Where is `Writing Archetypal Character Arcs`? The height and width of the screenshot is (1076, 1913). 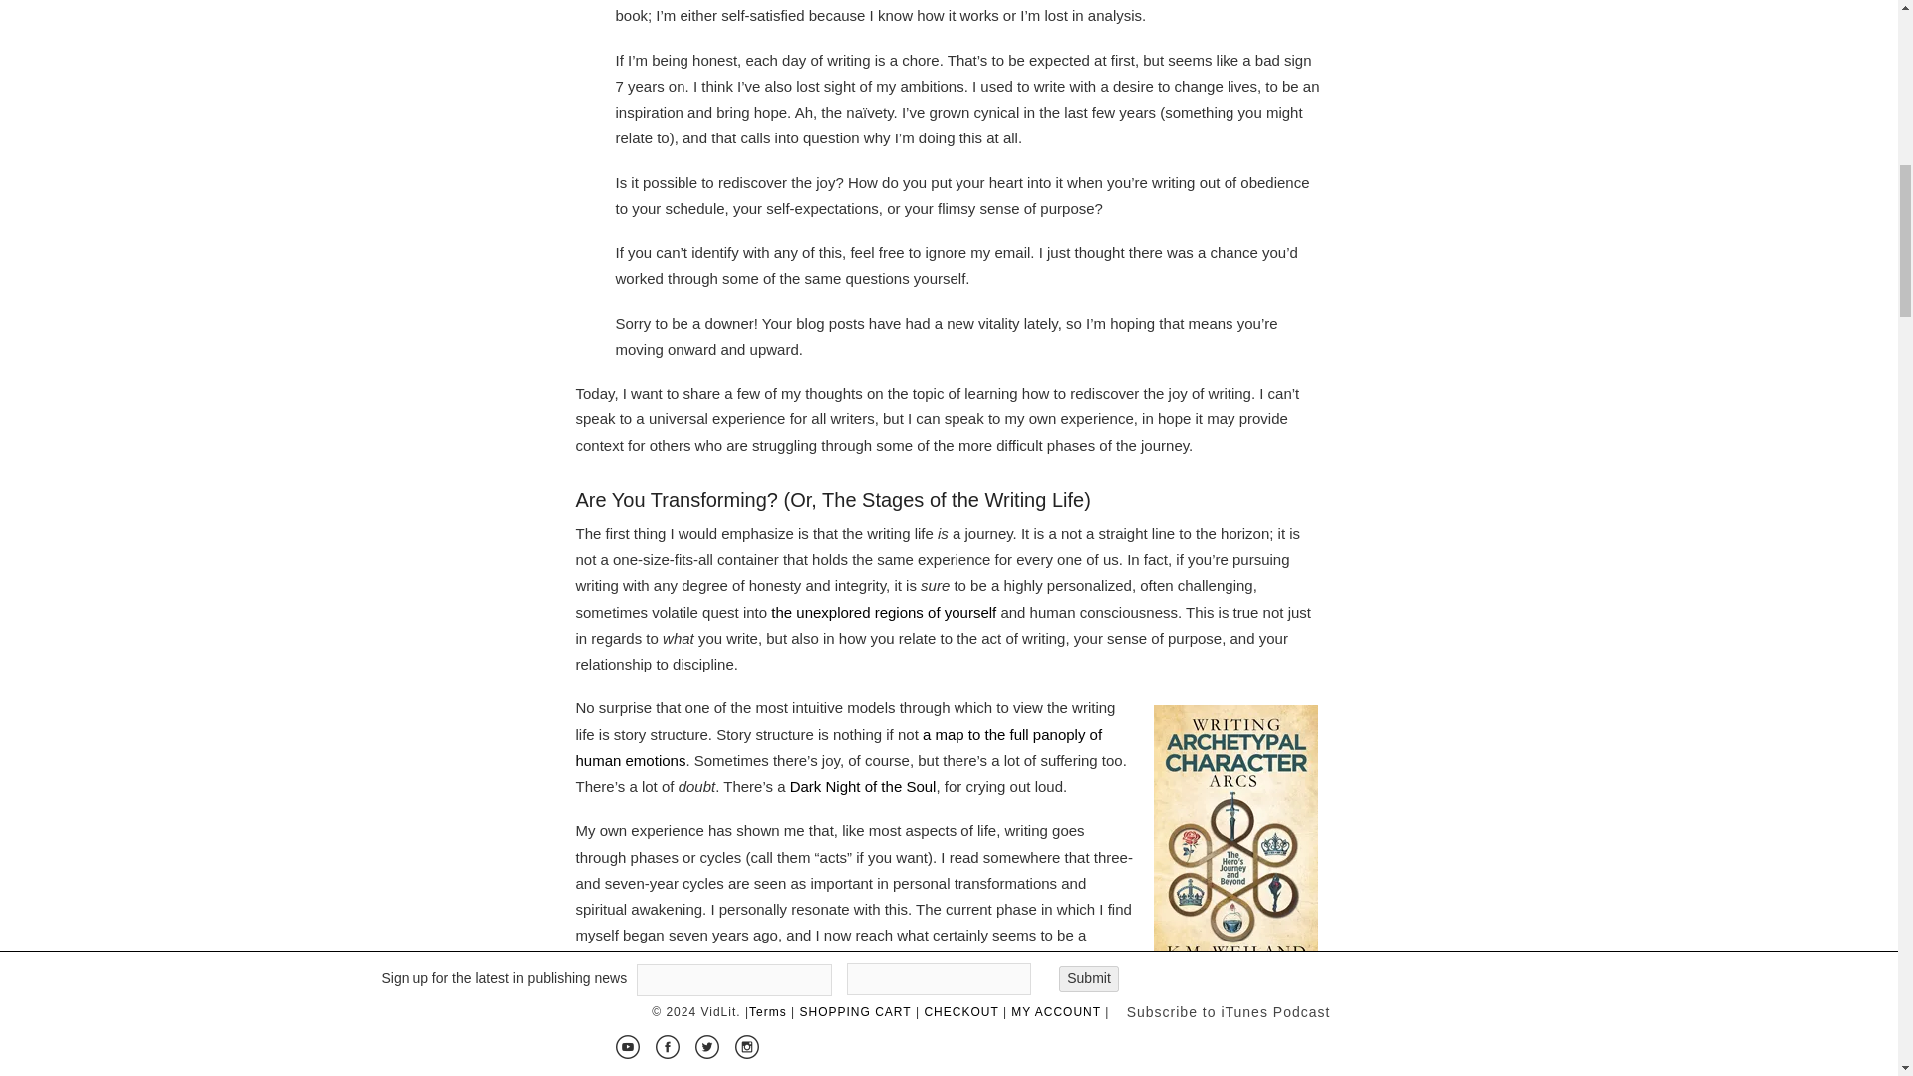
Writing Archetypal Character Arcs is located at coordinates (1228, 1011).